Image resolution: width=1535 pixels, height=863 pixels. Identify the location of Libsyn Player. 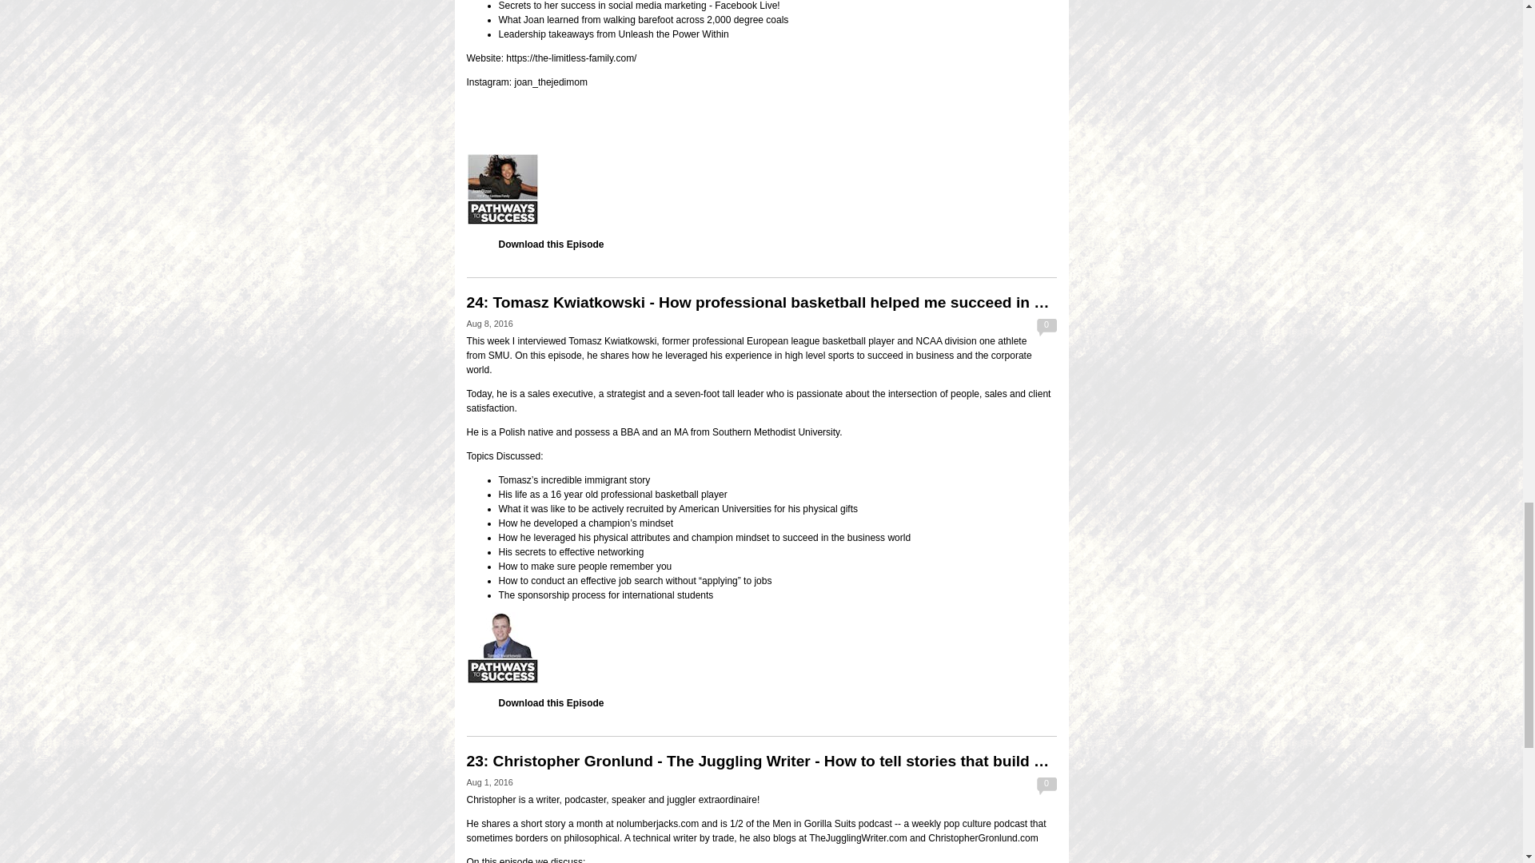
(761, 647).